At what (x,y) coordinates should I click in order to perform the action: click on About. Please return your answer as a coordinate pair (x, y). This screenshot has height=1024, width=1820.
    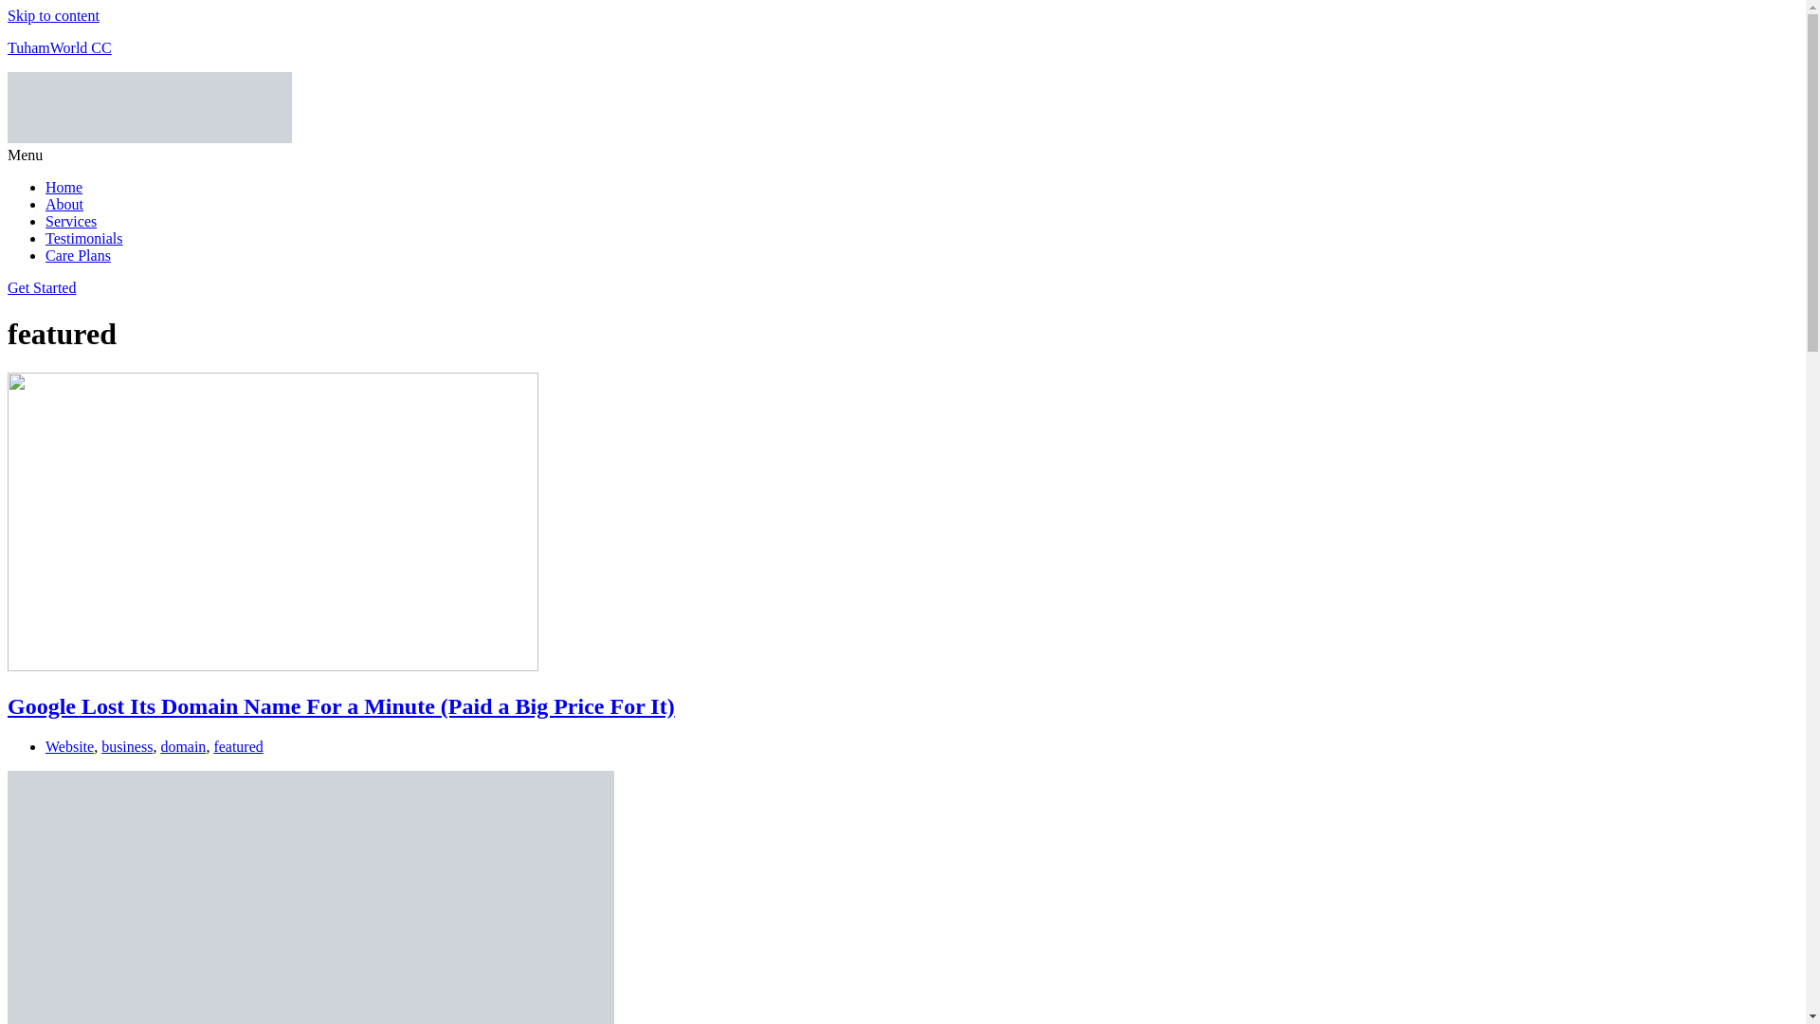
    Looking at the image, I should click on (64, 204).